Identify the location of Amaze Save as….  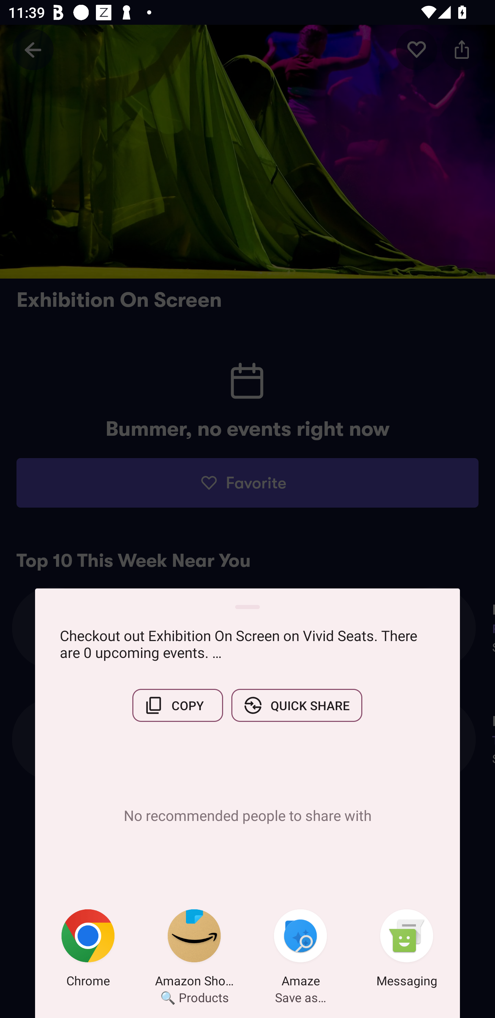
(300, 950).